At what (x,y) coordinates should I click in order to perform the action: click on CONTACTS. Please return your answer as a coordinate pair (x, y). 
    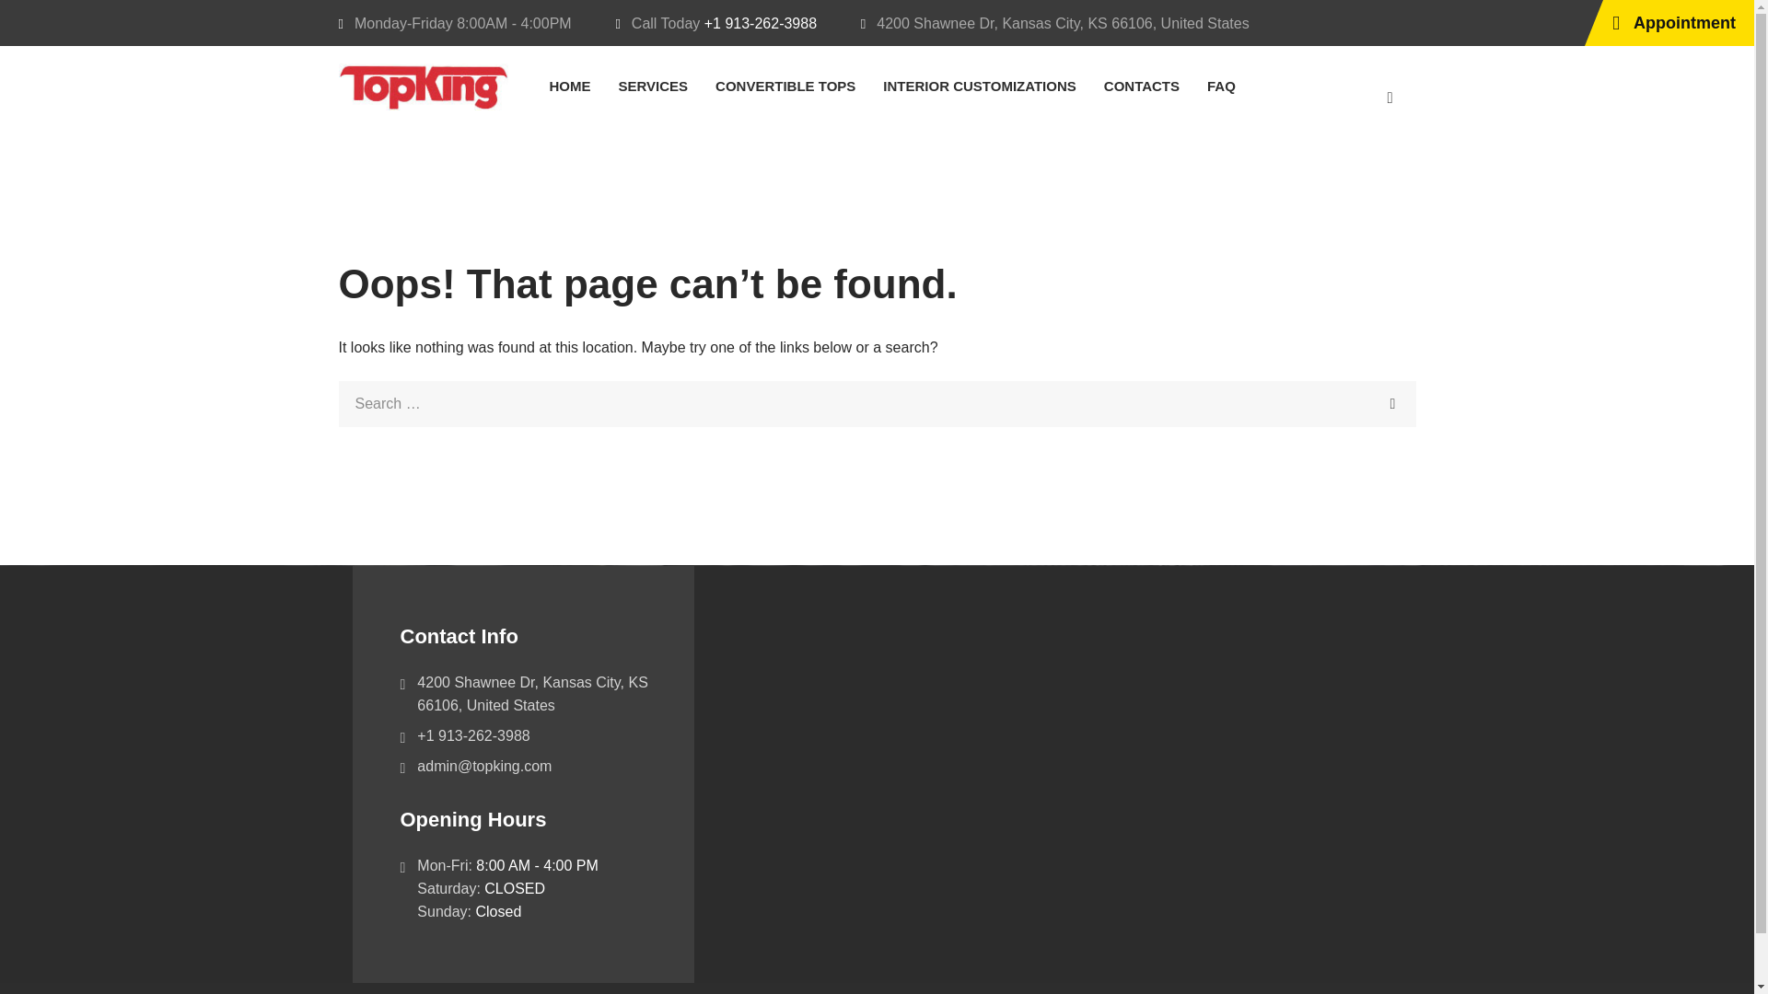
    Looking at the image, I should click on (1142, 86).